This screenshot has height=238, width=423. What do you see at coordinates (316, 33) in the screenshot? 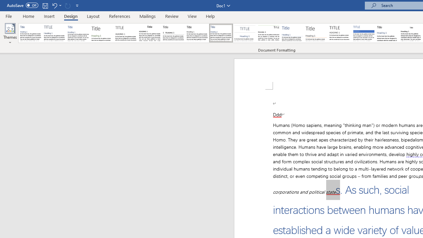
I see `Lines (Stylish)` at bounding box center [316, 33].